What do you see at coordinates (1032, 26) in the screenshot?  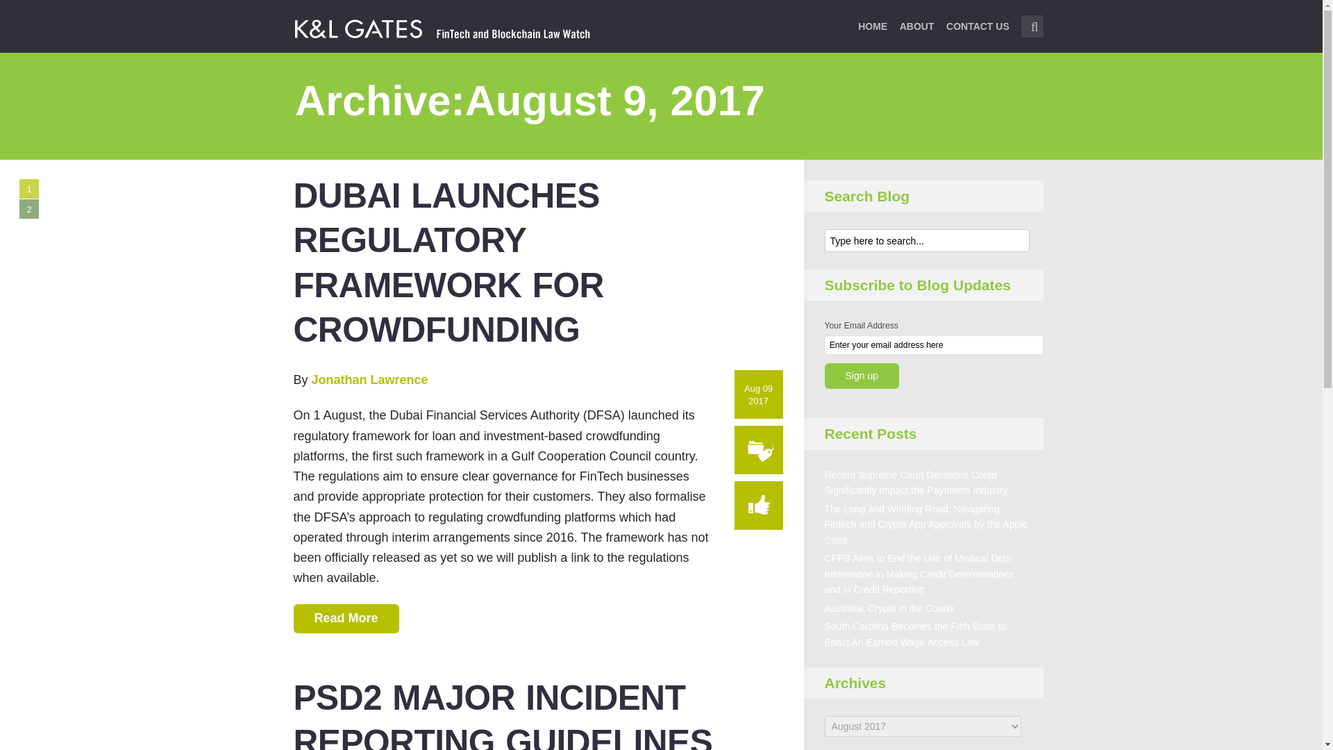 I see `Type here to search...` at bounding box center [1032, 26].